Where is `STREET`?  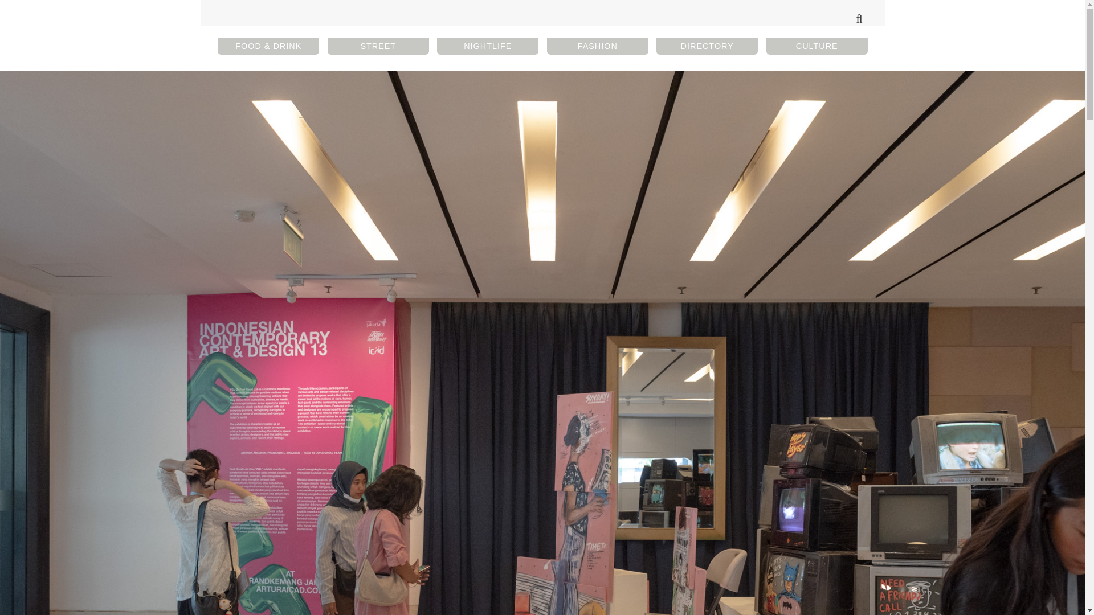
STREET is located at coordinates (378, 46).